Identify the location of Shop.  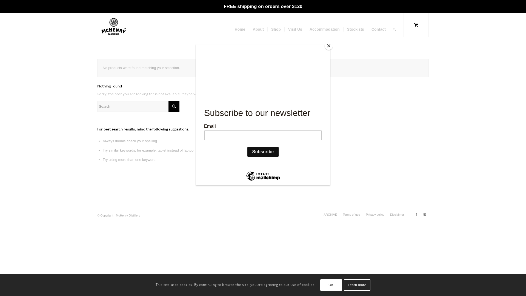
(276, 29).